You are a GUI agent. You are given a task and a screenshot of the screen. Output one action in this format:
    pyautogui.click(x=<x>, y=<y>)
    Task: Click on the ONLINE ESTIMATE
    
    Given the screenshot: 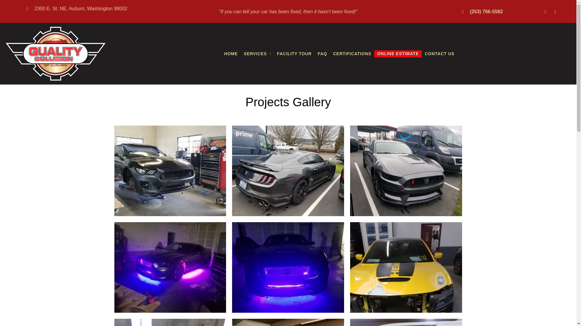 What is the action you would take?
    pyautogui.click(x=398, y=54)
    